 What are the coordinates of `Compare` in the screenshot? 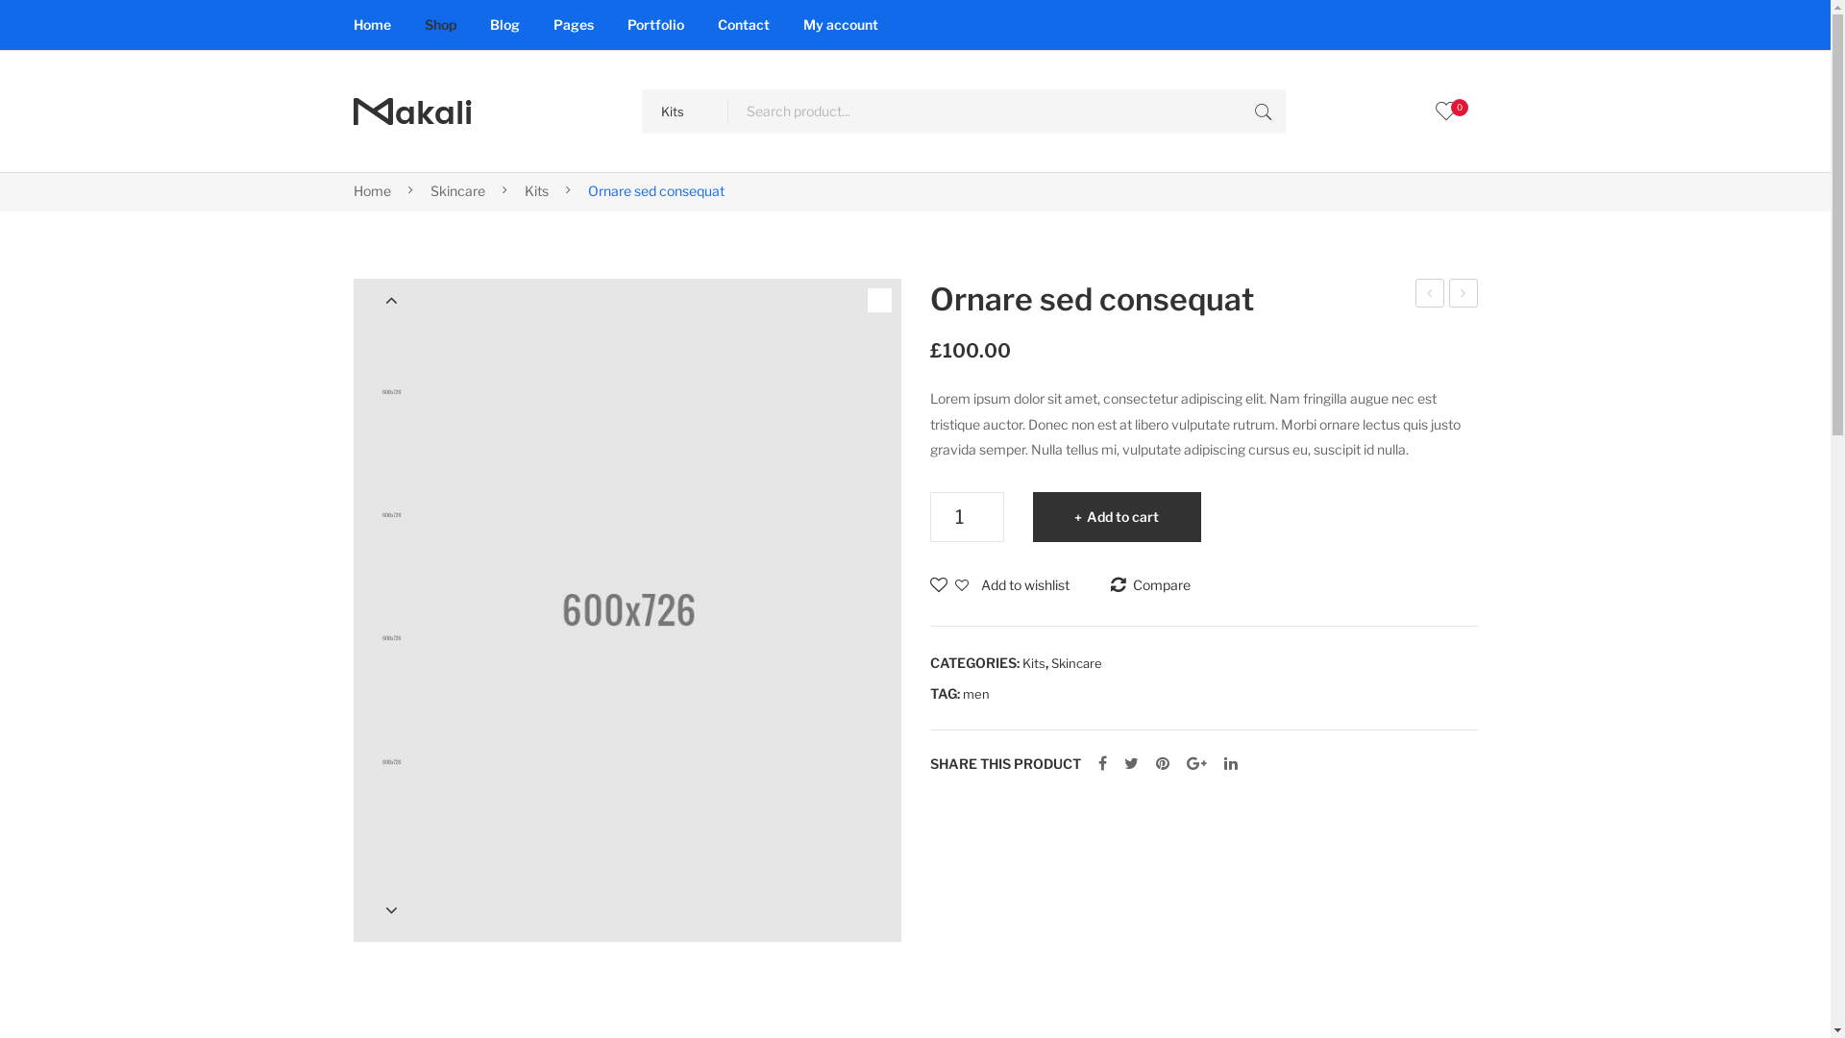 It's located at (1151, 586).